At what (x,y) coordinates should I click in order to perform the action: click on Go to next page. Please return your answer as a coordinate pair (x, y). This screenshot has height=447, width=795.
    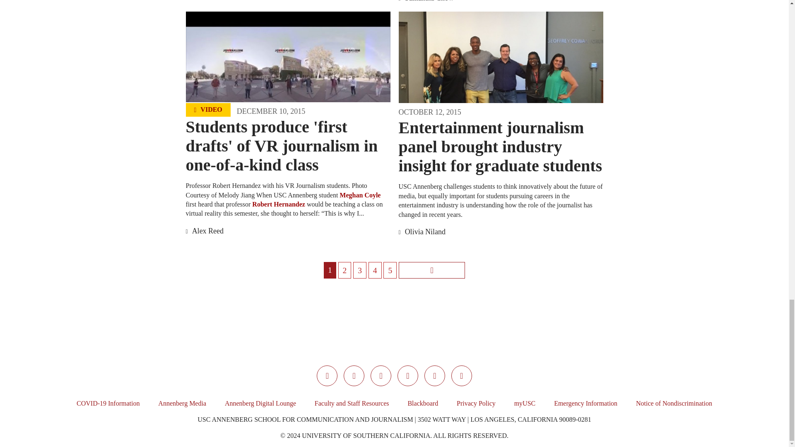
    Looking at the image, I should click on (432, 270).